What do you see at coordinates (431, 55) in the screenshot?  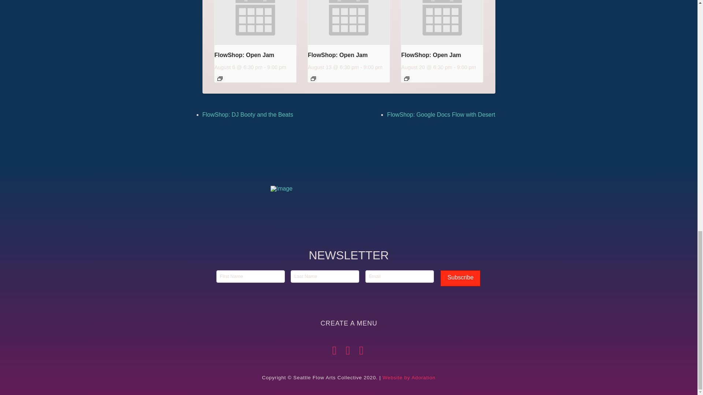 I see `FlowShop: Open Jam` at bounding box center [431, 55].